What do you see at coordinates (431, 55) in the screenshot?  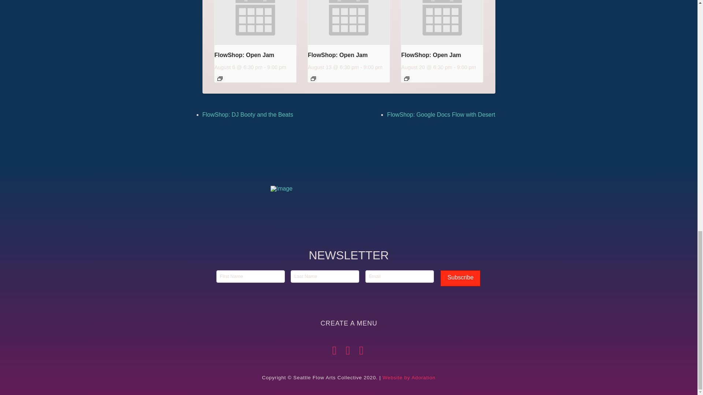 I see `FlowShop: Open Jam` at bounding box center [431, 55].